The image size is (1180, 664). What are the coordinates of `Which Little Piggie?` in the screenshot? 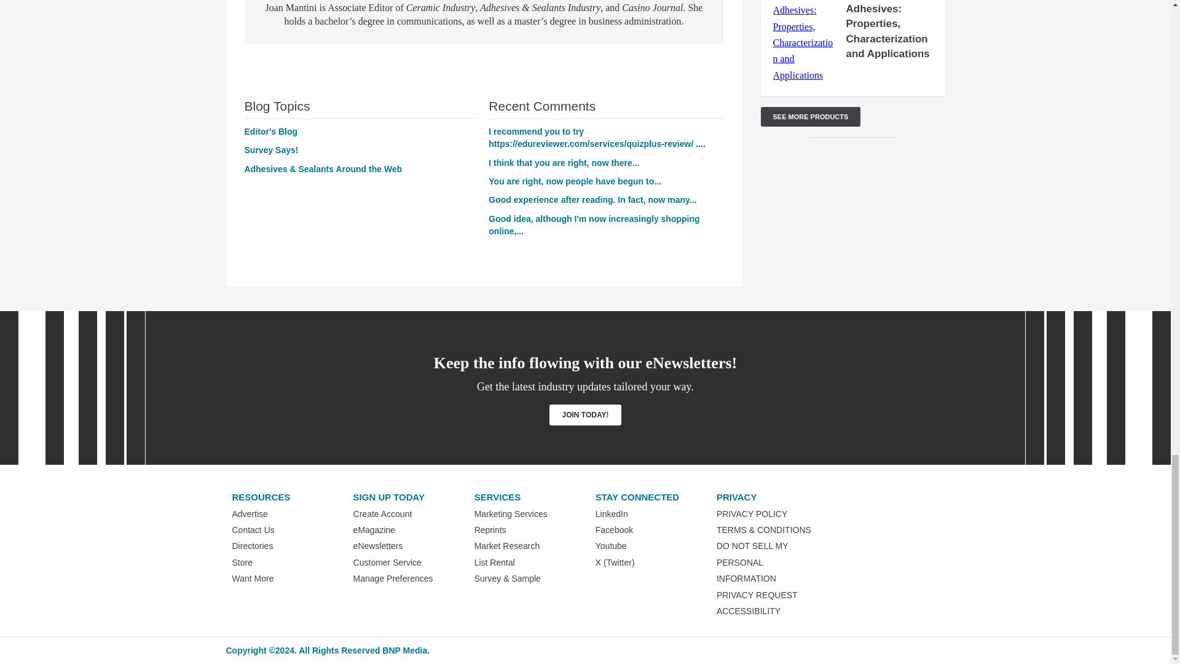 It's located at (574, 181).